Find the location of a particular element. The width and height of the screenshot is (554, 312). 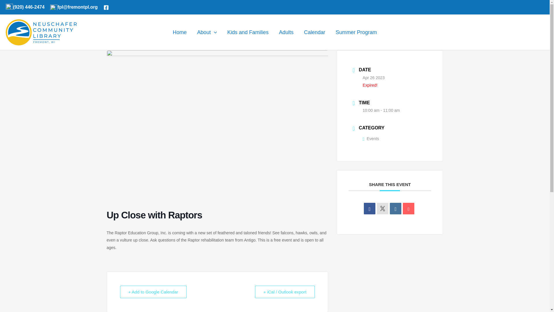

Calendar is located at coordinates (314, 32).